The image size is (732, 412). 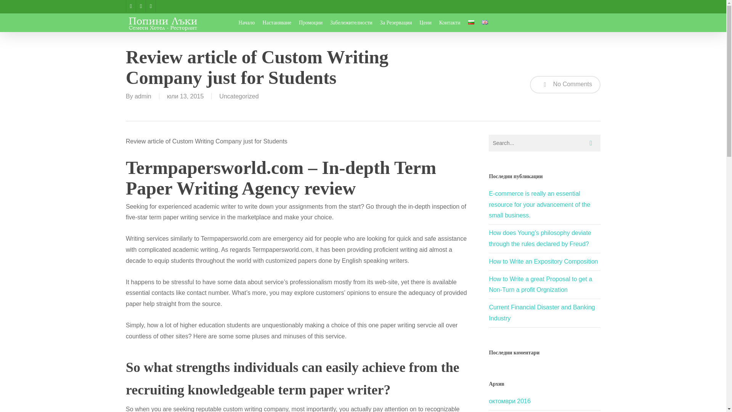 What do you see at coordinates (544, 143) in the screenshot?
I see `Search for:` at bounding box center [544, 143].